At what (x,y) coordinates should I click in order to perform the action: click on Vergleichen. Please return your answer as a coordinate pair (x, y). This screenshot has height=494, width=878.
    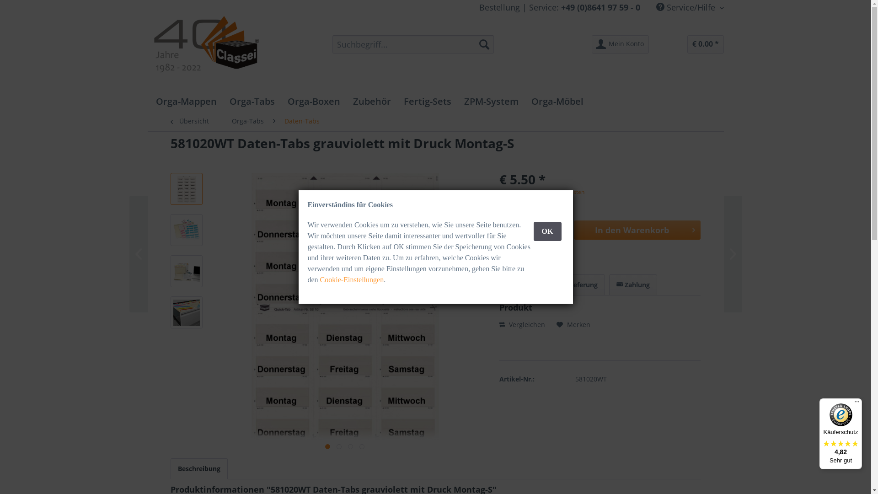
    Looking at the image, I should click on (522, 325).